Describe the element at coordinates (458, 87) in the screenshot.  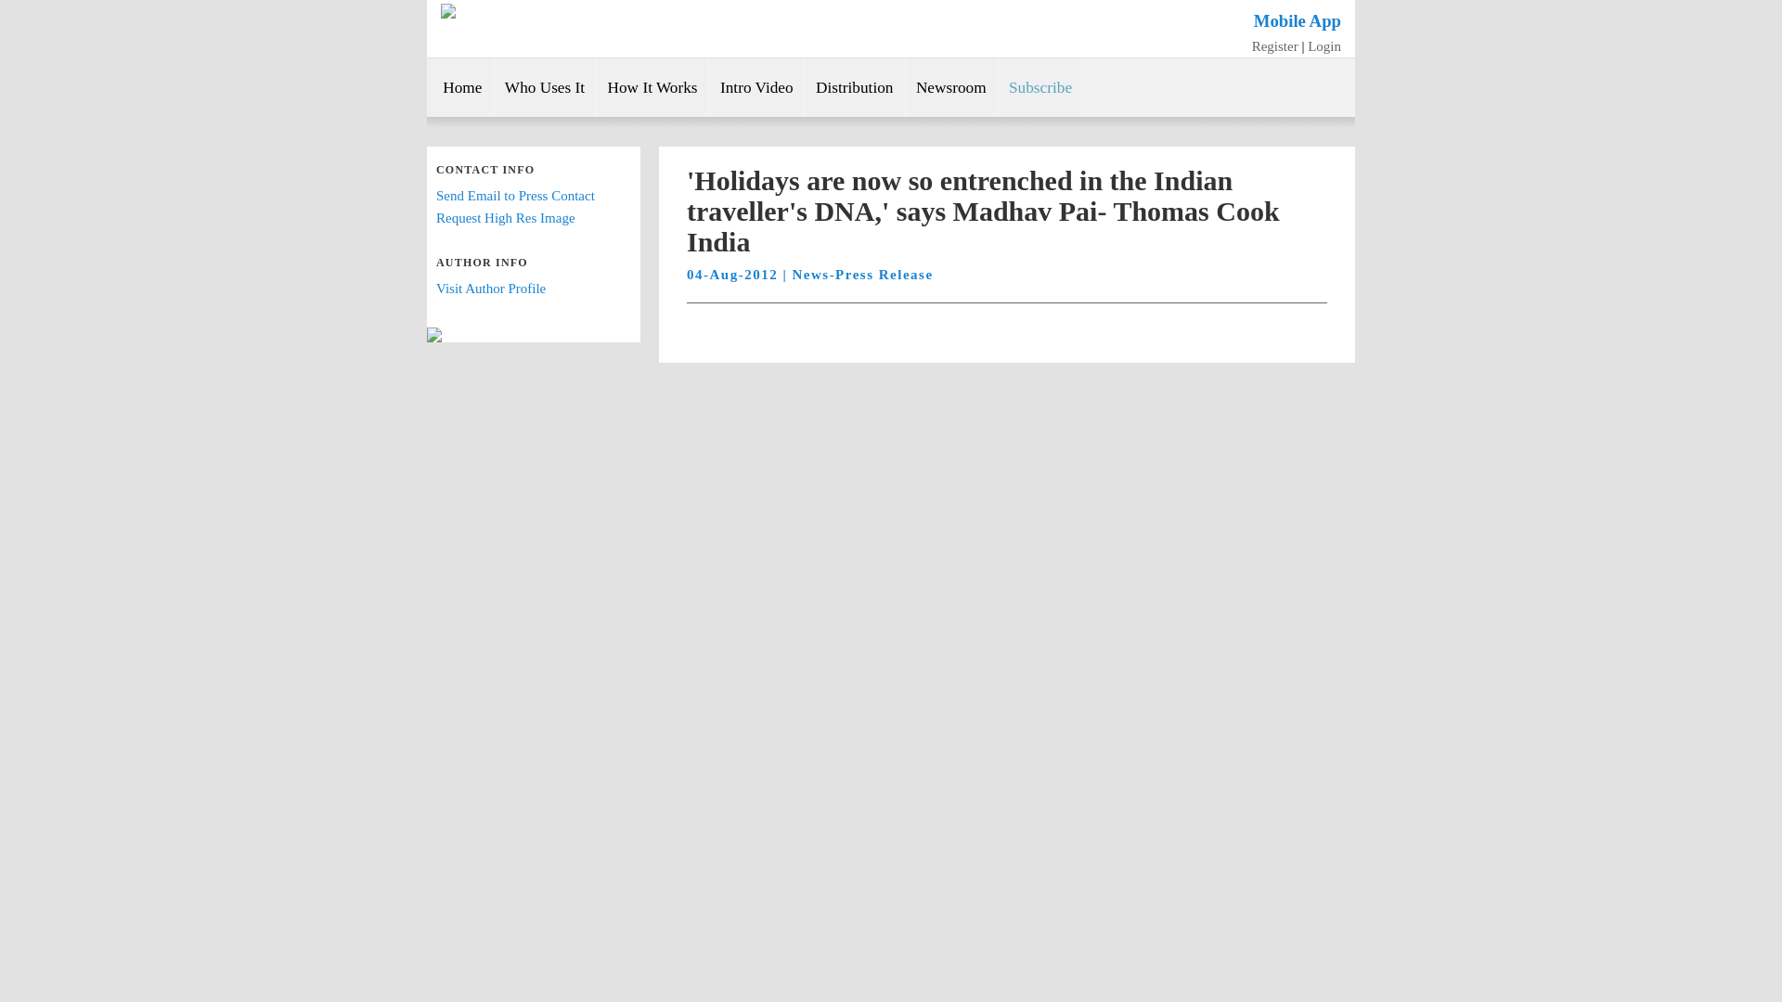
I see `Home` at that location.